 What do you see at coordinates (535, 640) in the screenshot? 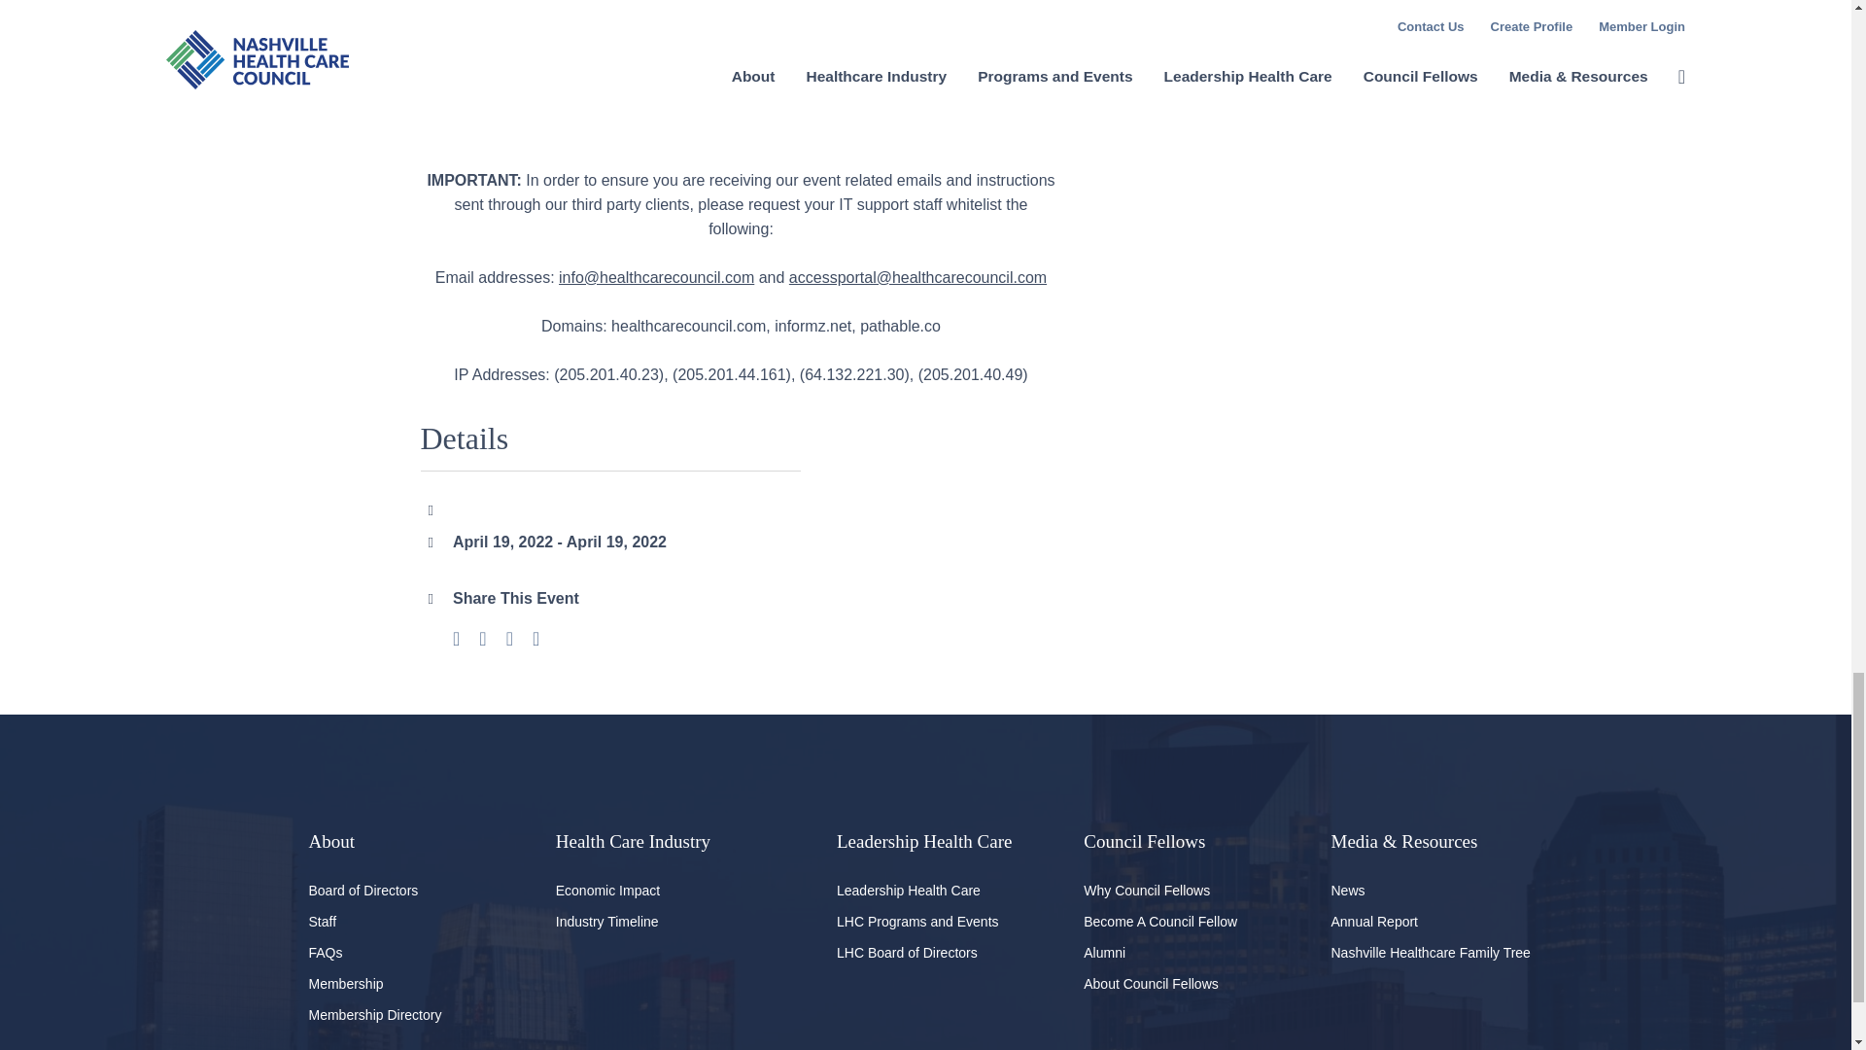
I see `Share` at bounding box center [535, 640].